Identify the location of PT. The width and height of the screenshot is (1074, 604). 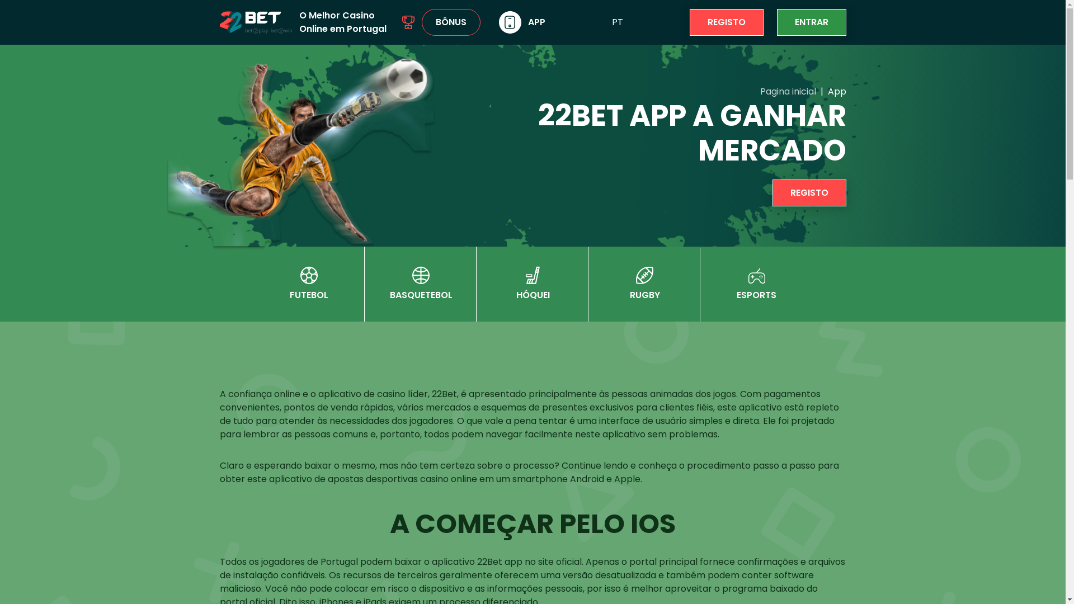
(618, 22).